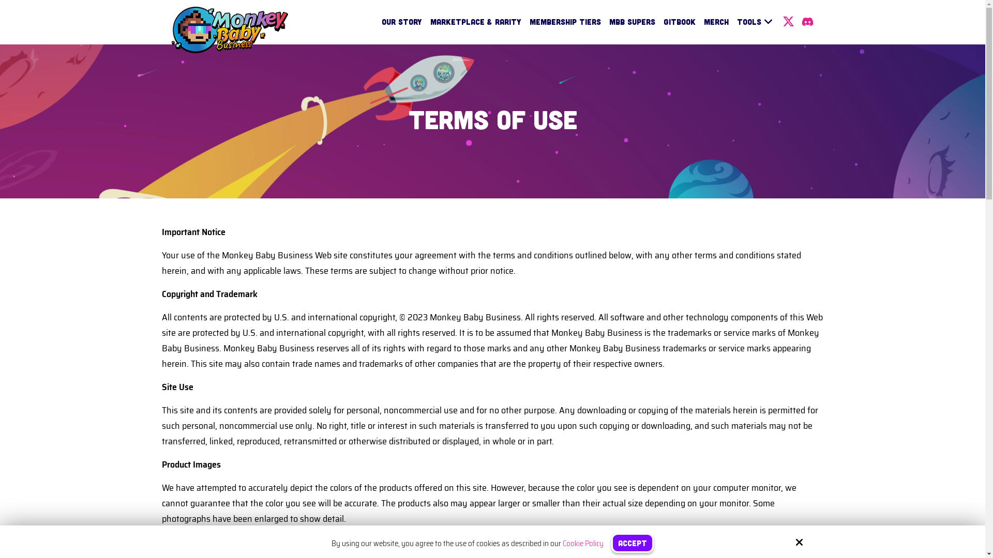 This screenshot has height=558, width=993. Describe the element at coordinates (680, 22) in the screenshot. I see `GITBOOK` at that location.